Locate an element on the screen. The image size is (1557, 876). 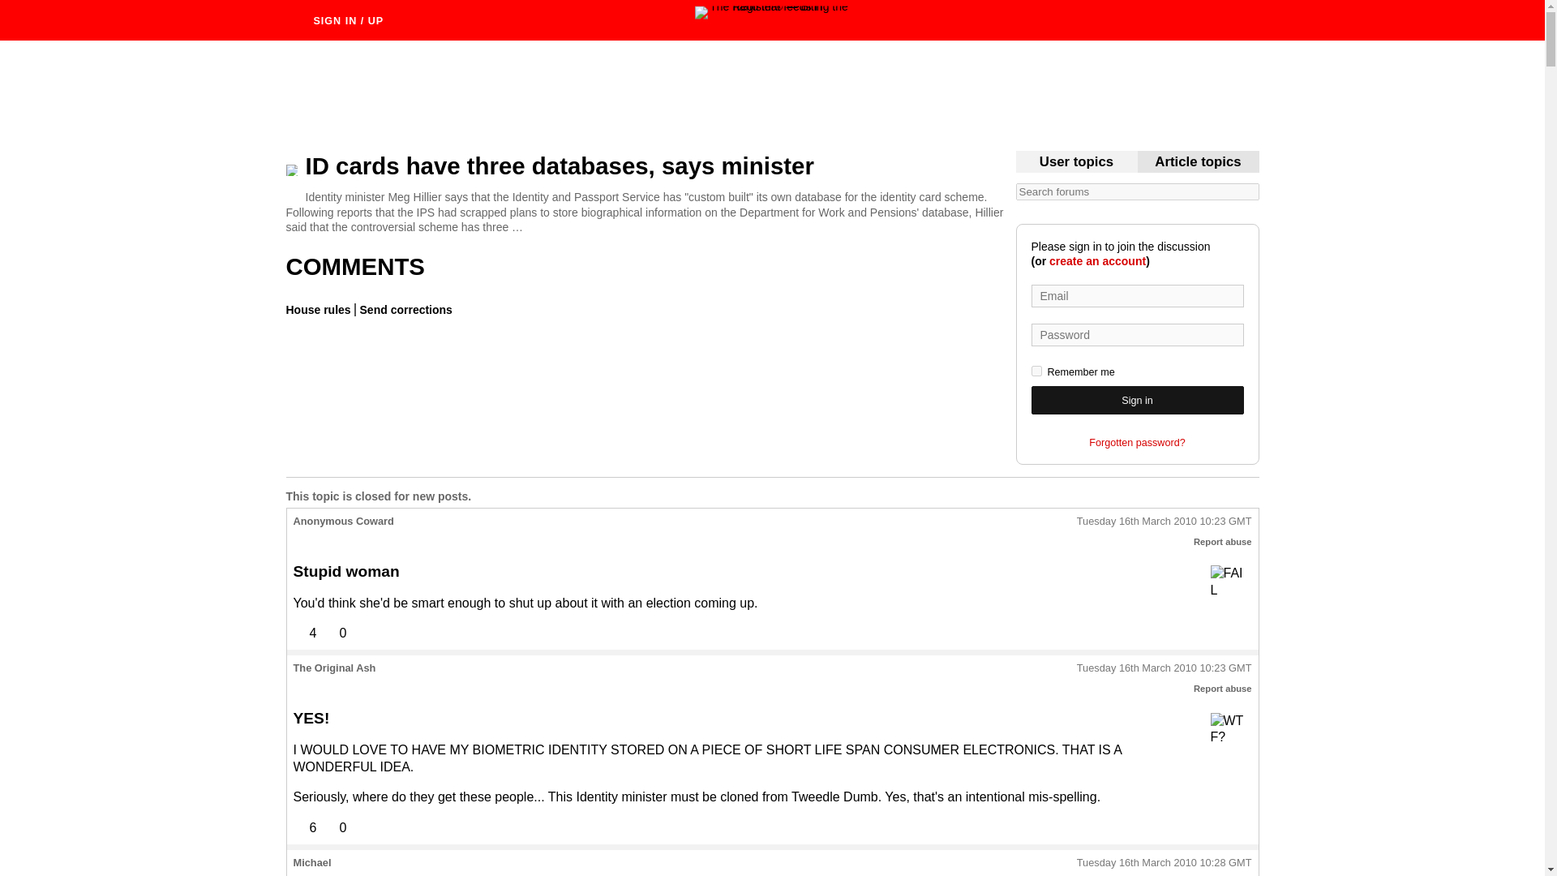
For corrections, please use link below article copy, kthxbye is located at coordinates (1198, 162).